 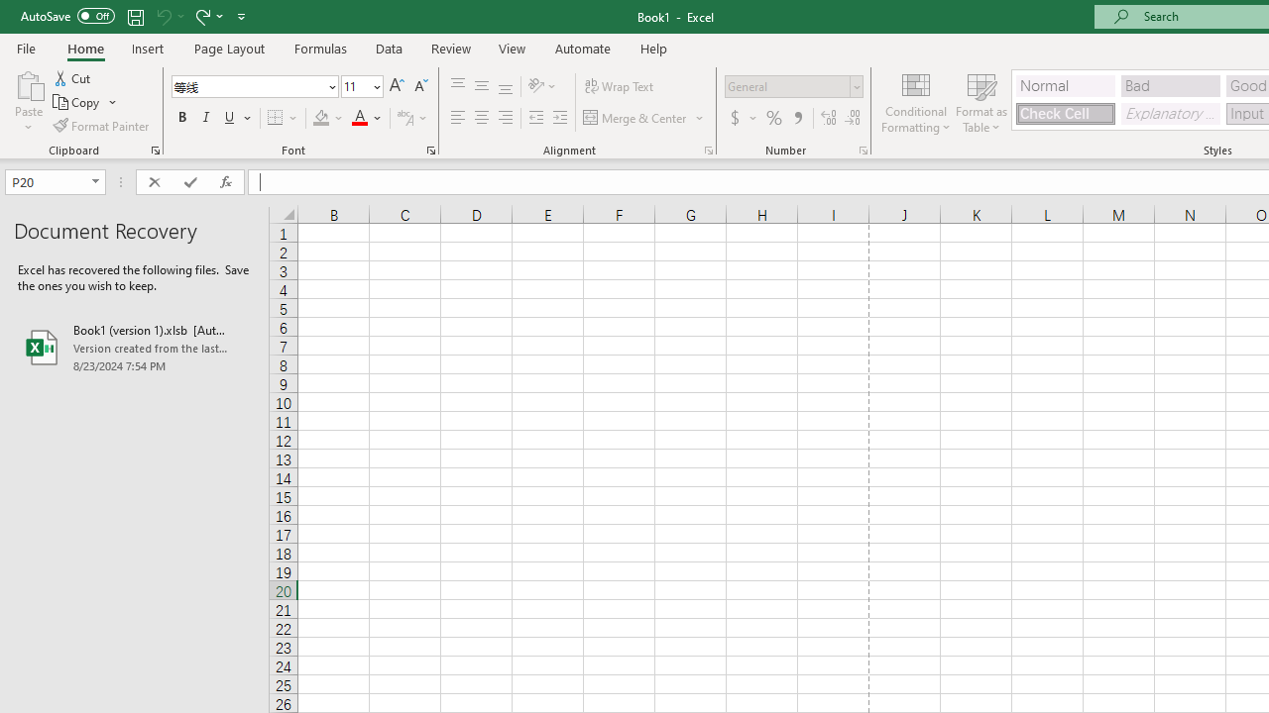 I want to click on Accounting Number Format, so click(x=743, y=119).